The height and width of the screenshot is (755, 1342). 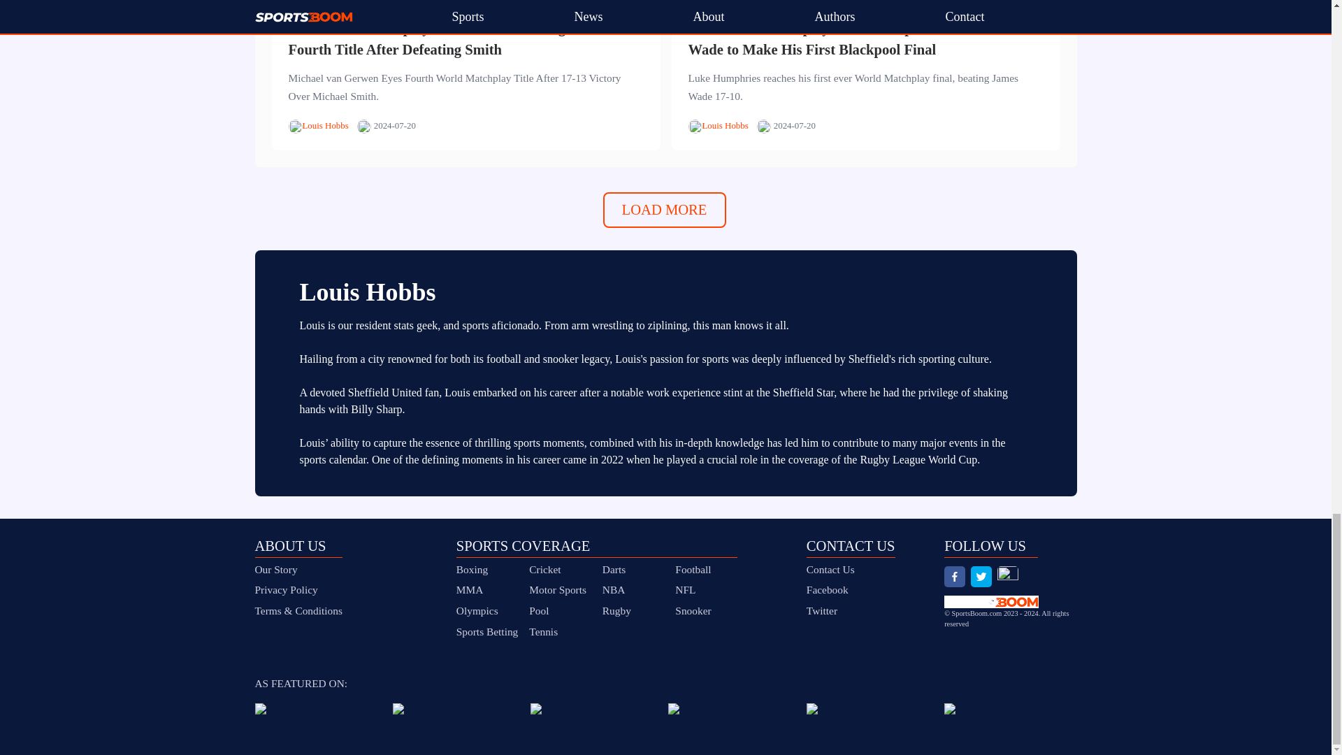 What do you see at coordinates (298, 590) in the screenshot?
I see `Privacy Policy` at bounding box center [298, 590].